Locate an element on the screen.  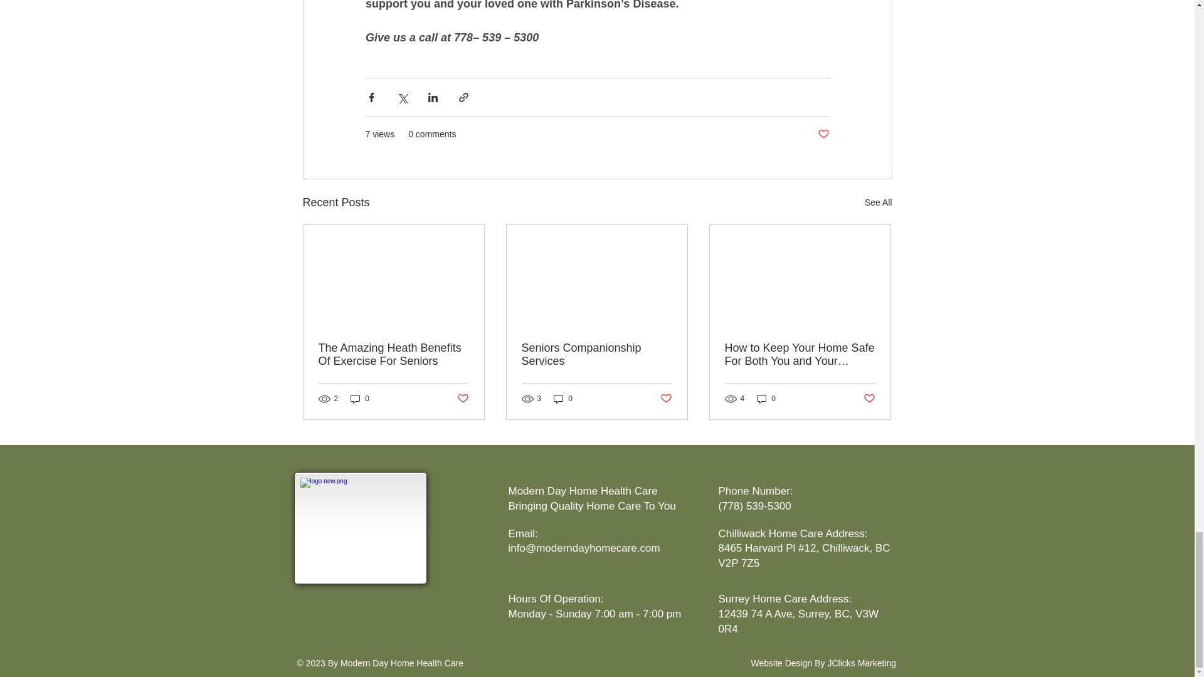
The Amazing Heath Benefits Of Exercise For Seniors is located at coordinates (394, 355).